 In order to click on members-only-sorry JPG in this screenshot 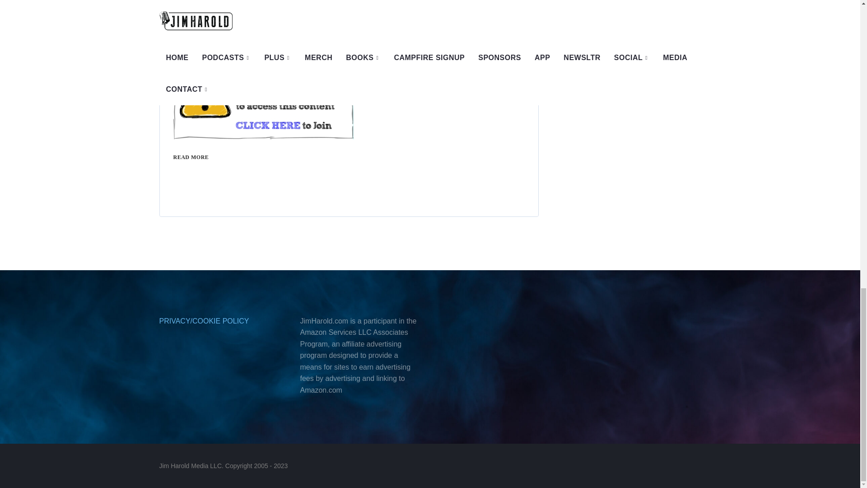, I will do `click(264, 99)`.